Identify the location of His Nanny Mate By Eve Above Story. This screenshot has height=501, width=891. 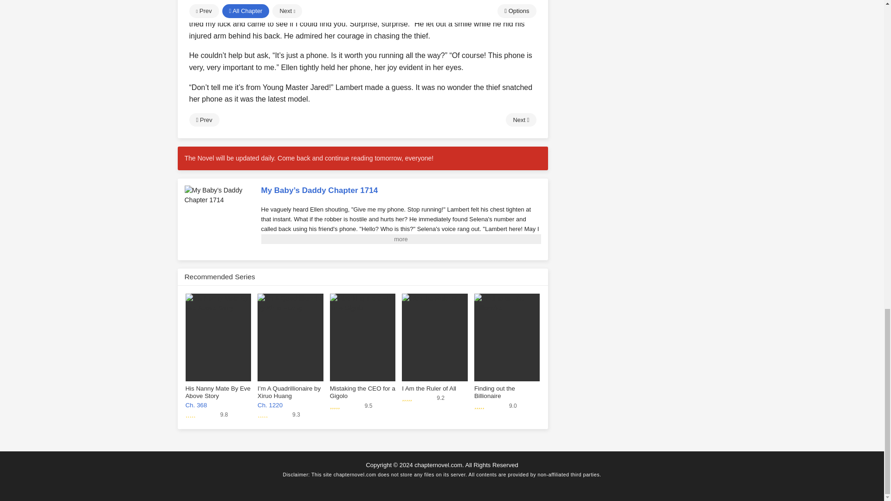
(434, 340).